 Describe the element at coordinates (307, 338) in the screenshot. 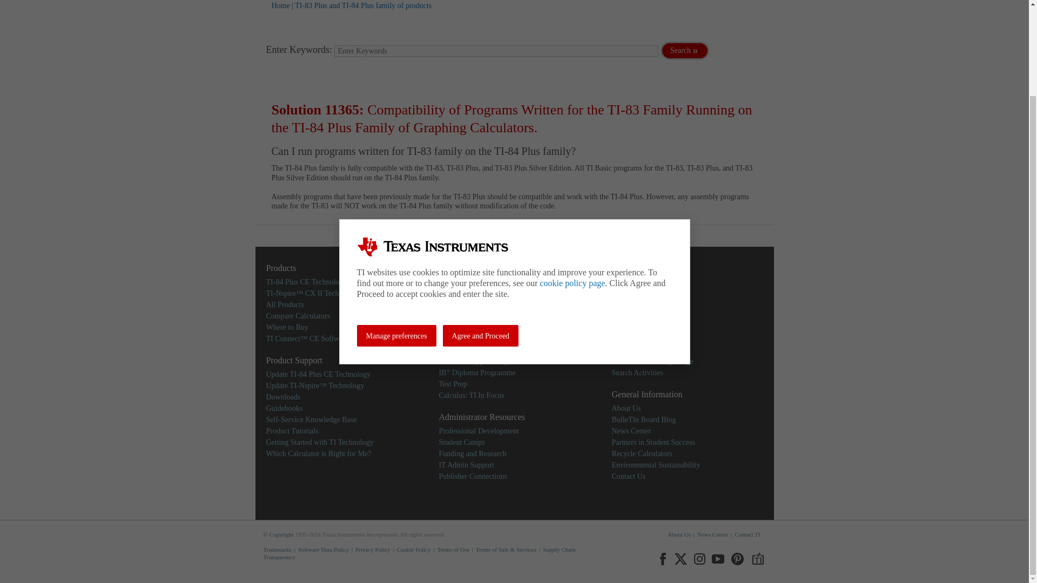

I see `TI Connect CE Software` at that location.